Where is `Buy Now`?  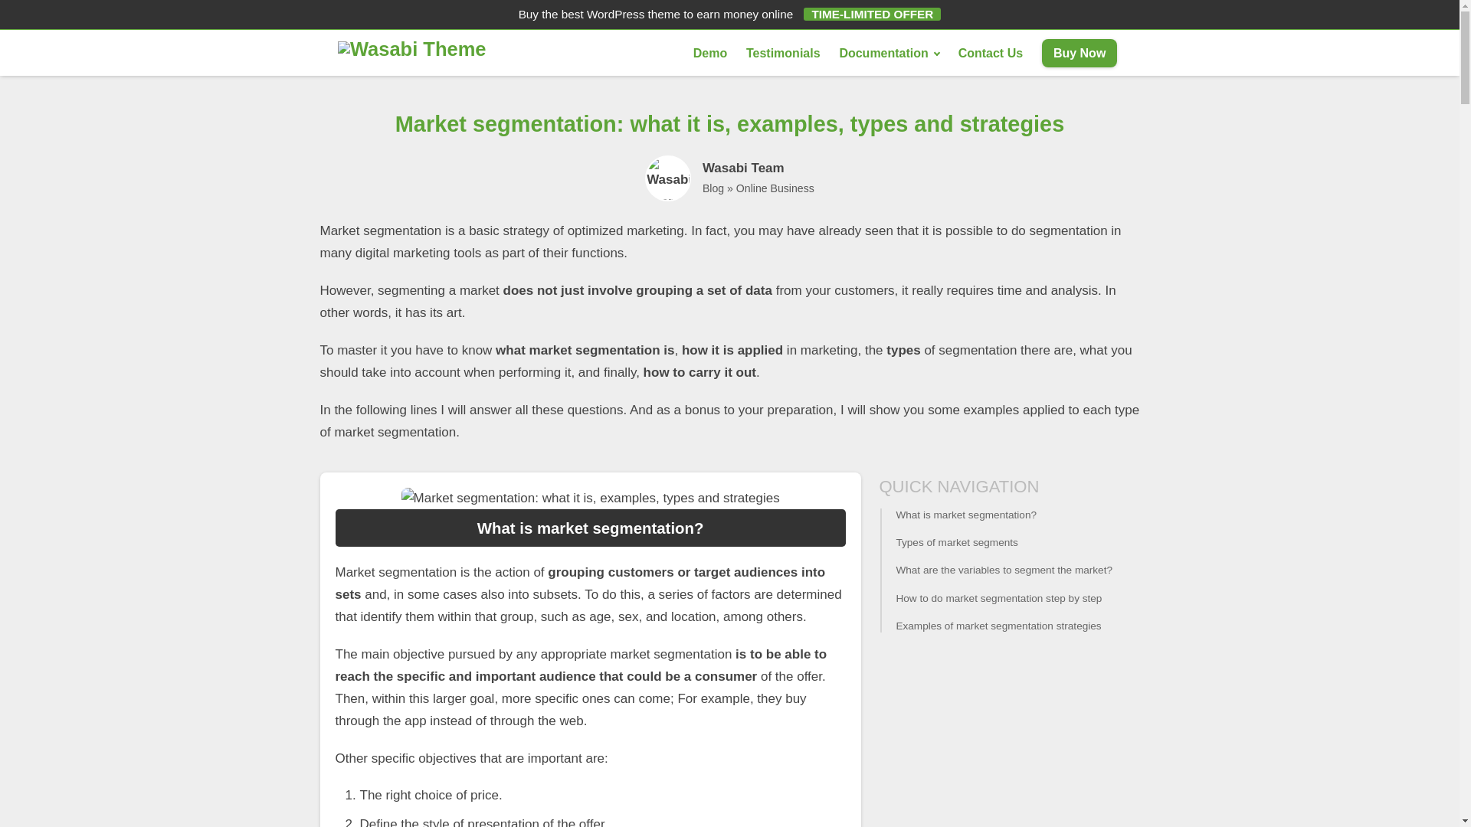 Buy Now is located at coordinates (1079, 52).